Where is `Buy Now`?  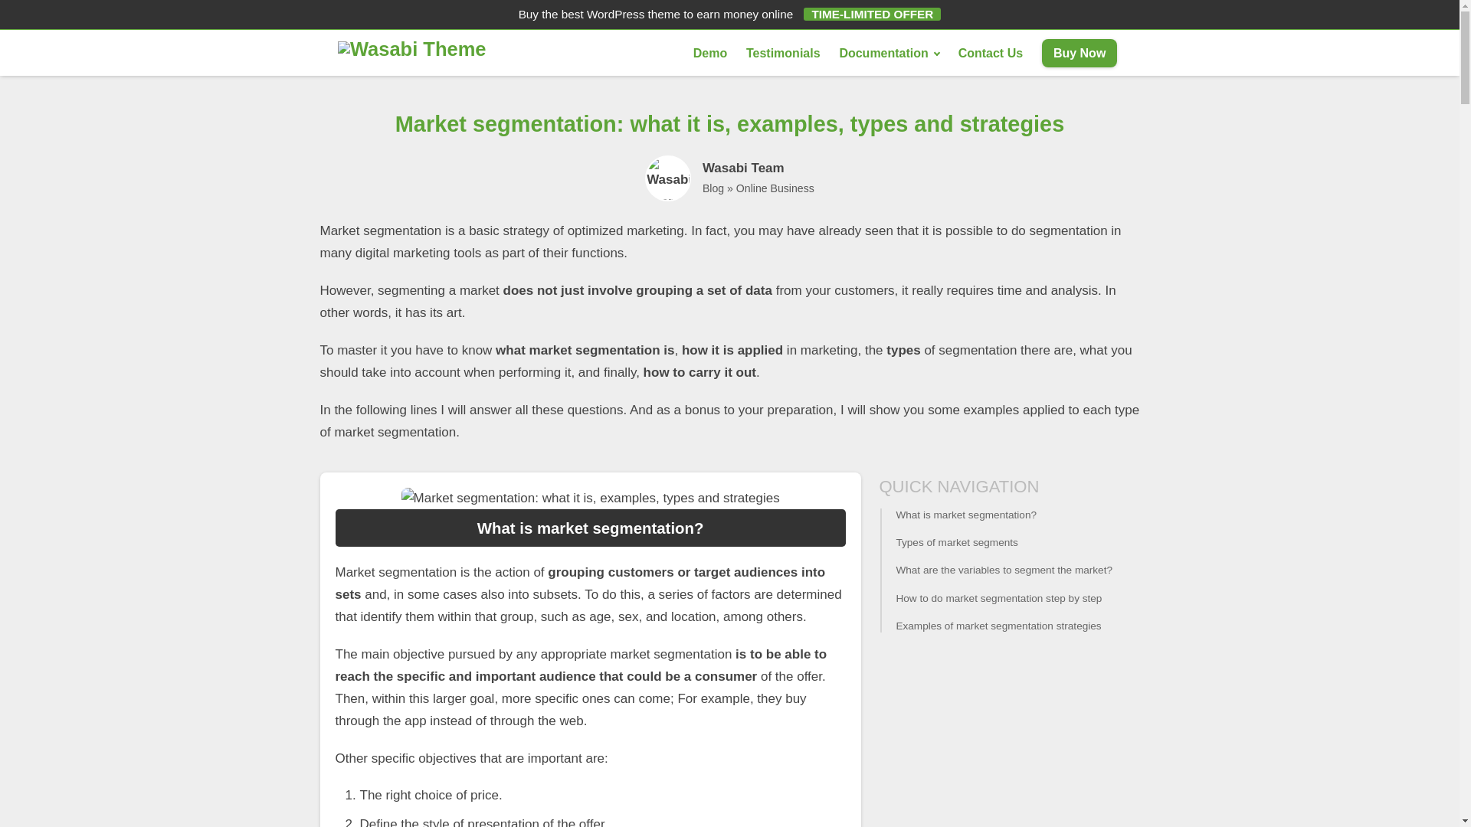 Buy Now is located at coordinates (1079, 52).